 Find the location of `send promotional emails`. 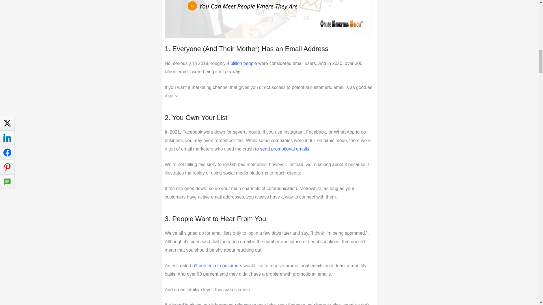

send promotional emails is located at coordinates (285, 149).